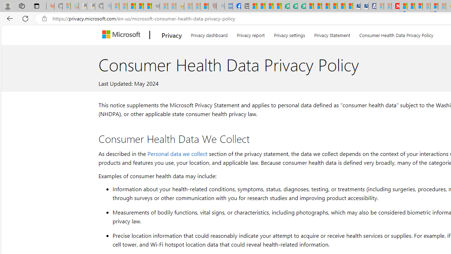 Image resolution: width=451 pixels, height=254 pixels. I want to click on Cheap Car Rentals - Save70.com, so click(357, 6).